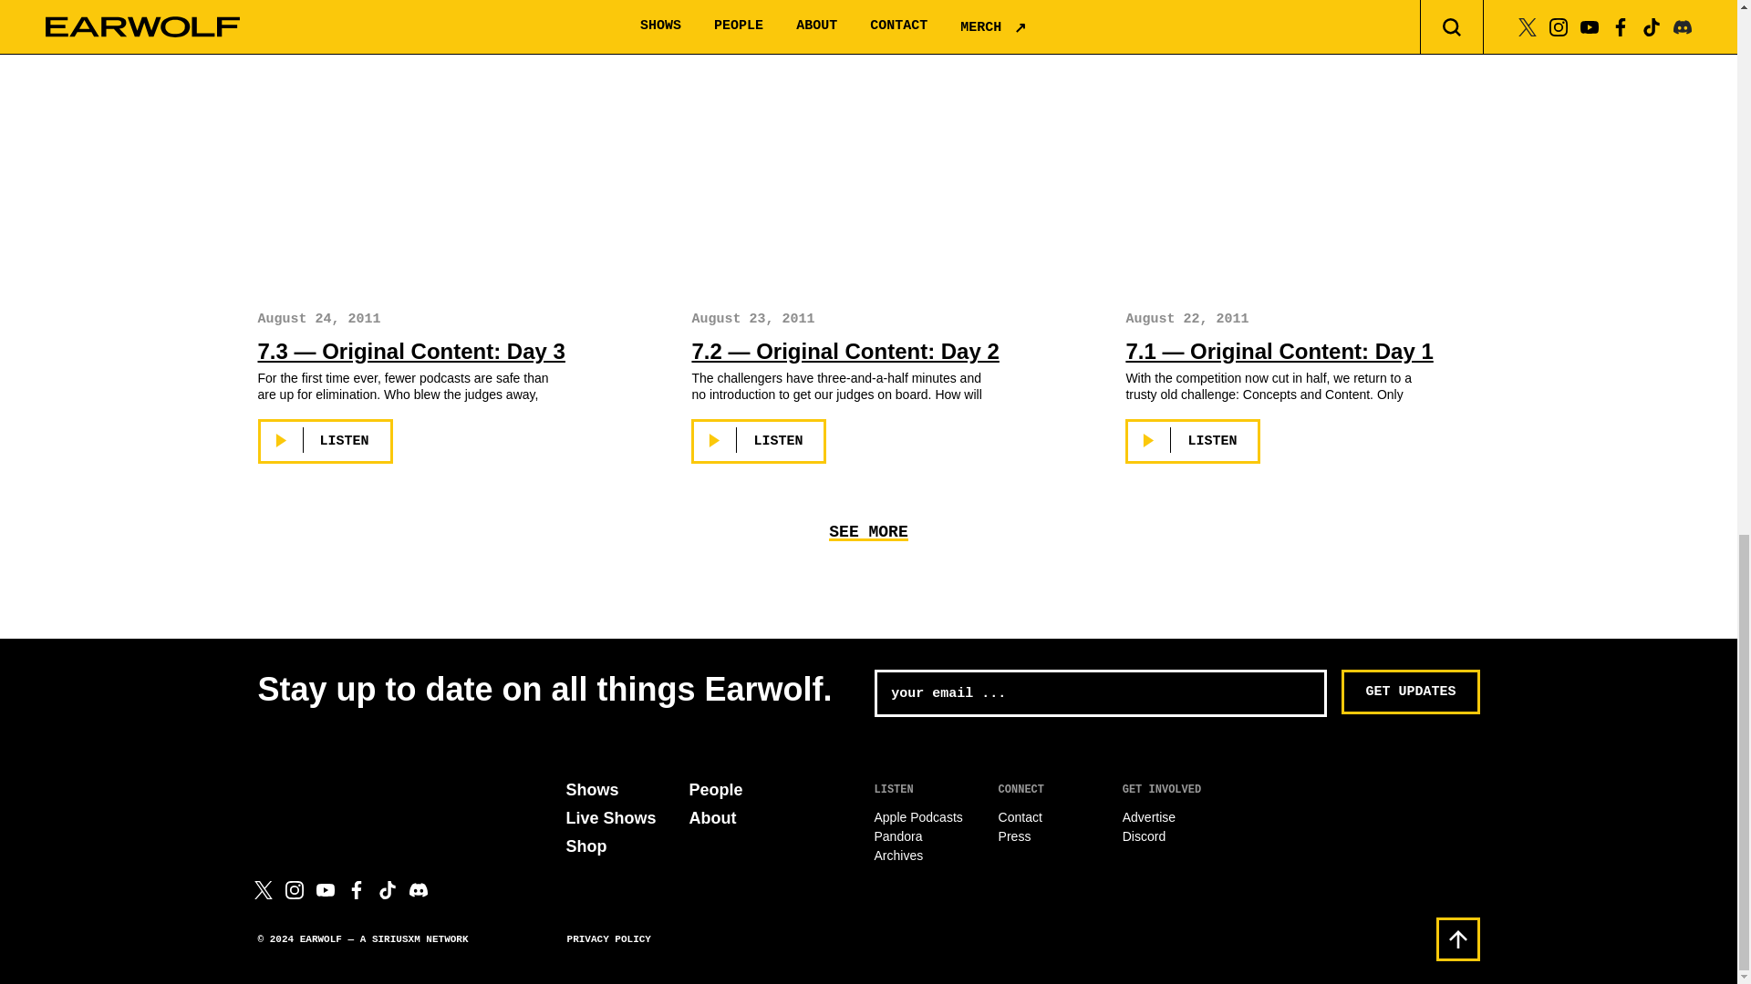 This screenshot has width=1751, height=984. What do you see at coordinates (759, 2) in the screenshot?
I see `LISTEN` at bounding box center [759, 2].